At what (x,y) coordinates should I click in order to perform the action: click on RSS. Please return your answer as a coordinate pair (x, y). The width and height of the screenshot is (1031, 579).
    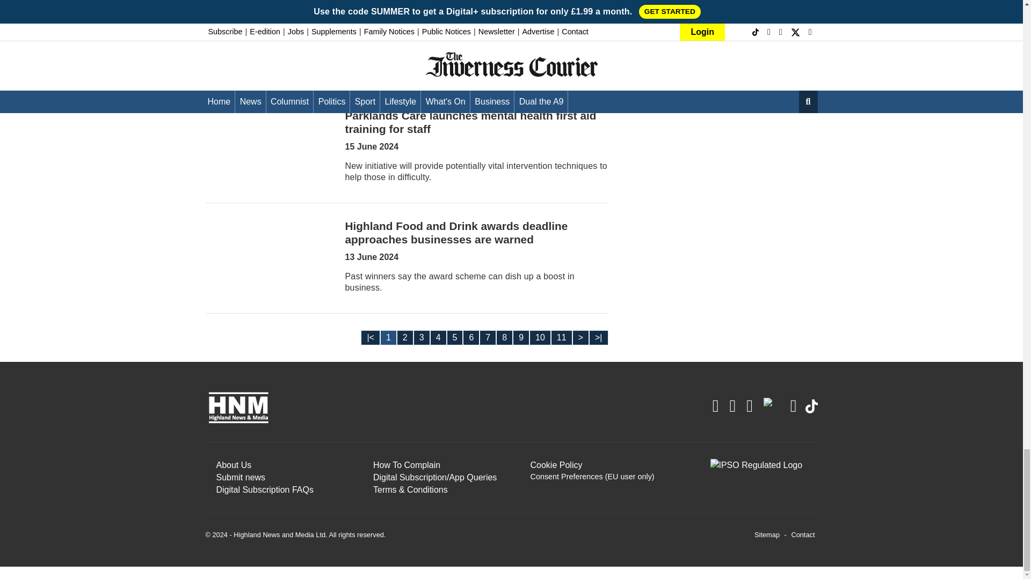
    Looking at the image, I should click on (750, 405).